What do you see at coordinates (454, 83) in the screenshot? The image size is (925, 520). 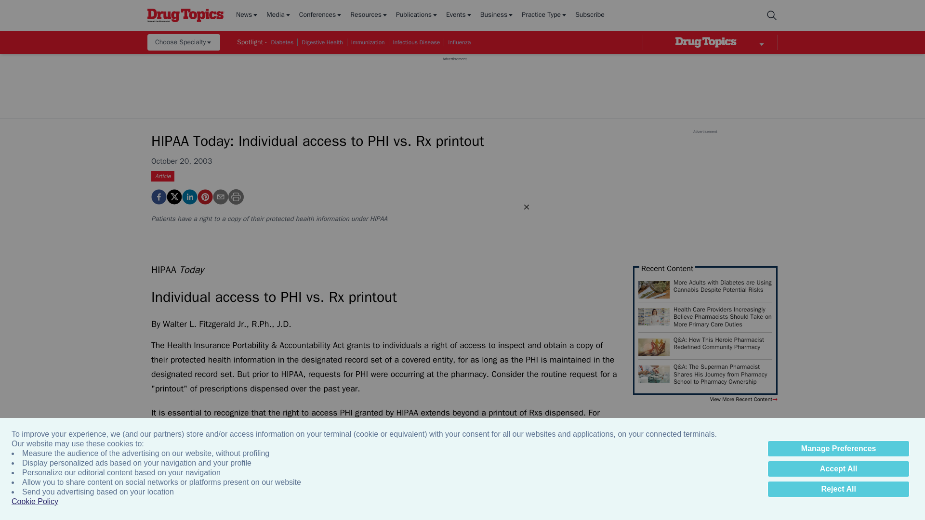 I see `3rd party ad content` at bounding box center [454, 83].